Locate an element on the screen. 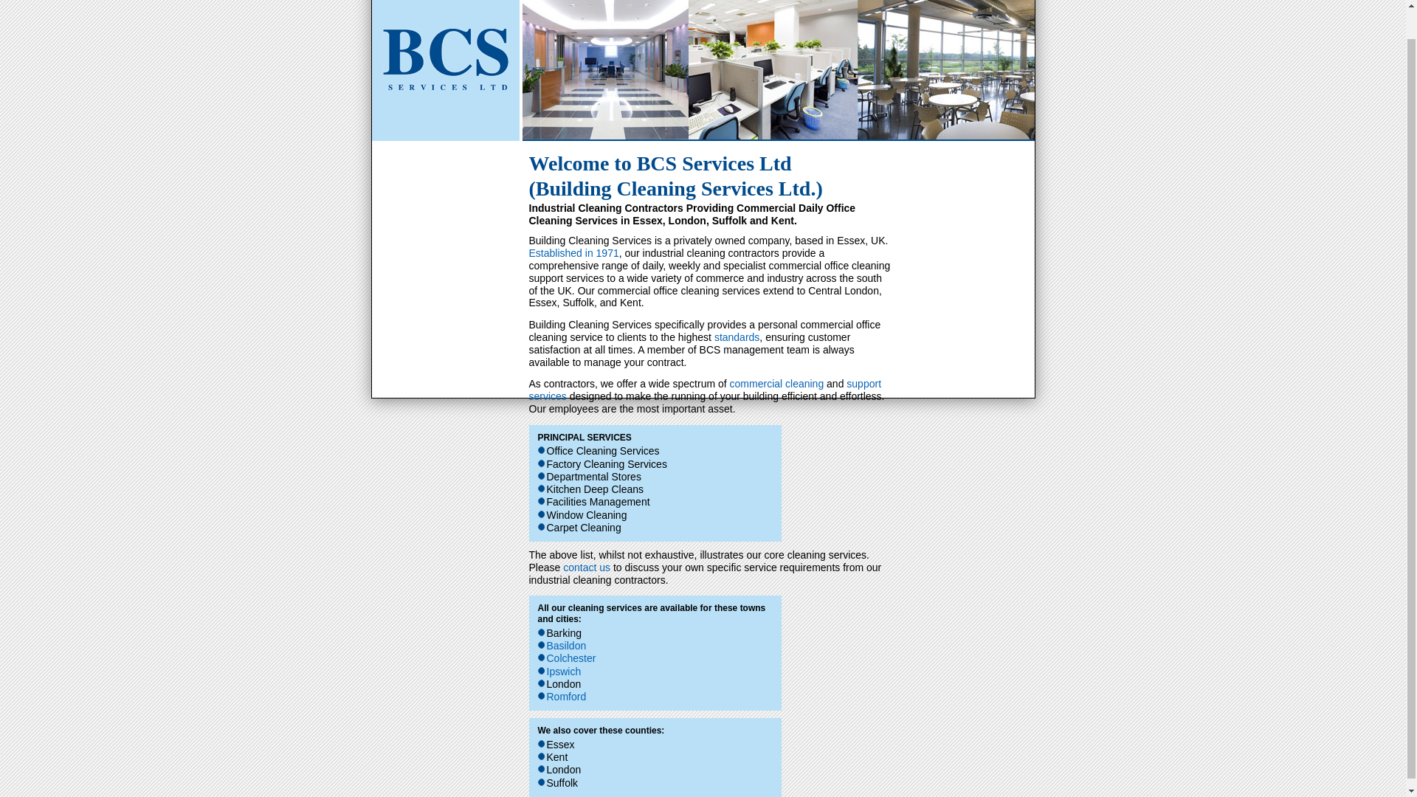  BCS Home is located at coordinates (446, 71).